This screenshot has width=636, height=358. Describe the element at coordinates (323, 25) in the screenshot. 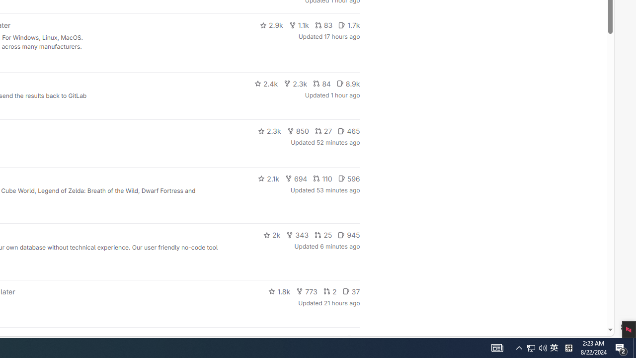

I see `83` at that location.